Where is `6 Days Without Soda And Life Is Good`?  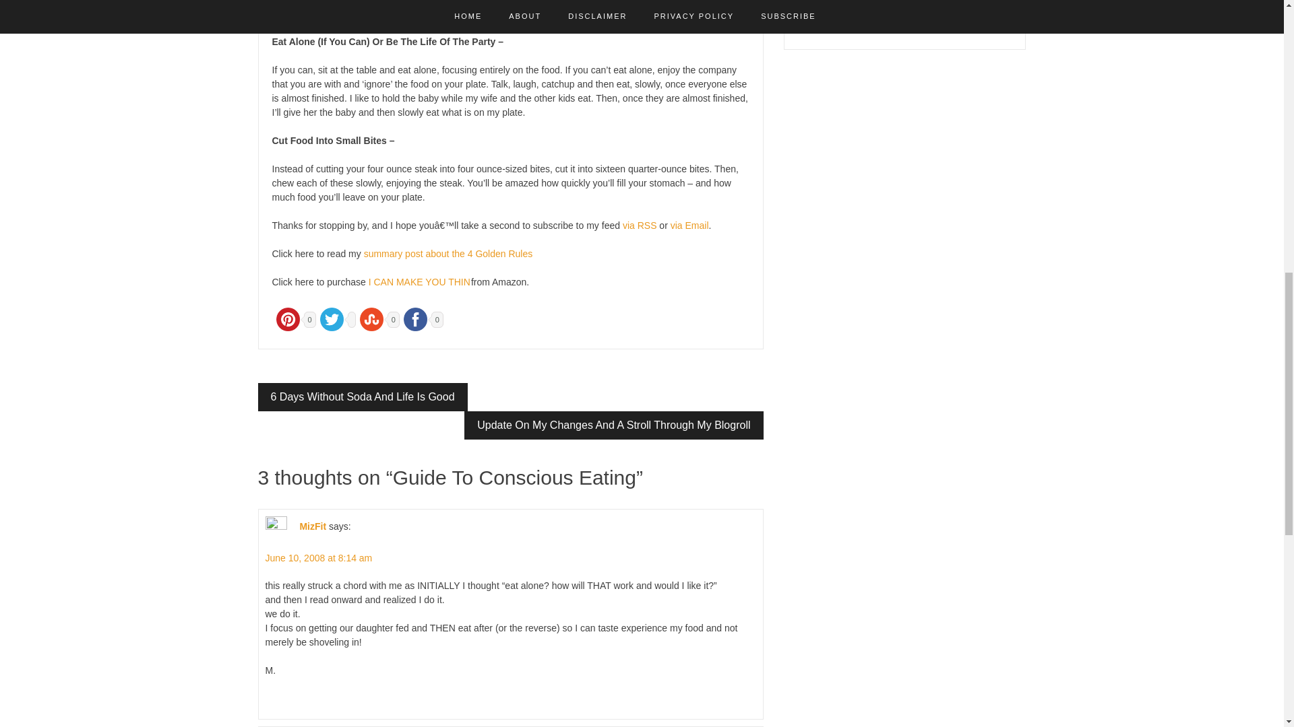 6 Days Without Soda And Life Is Good is located at coordinates (363, 397).